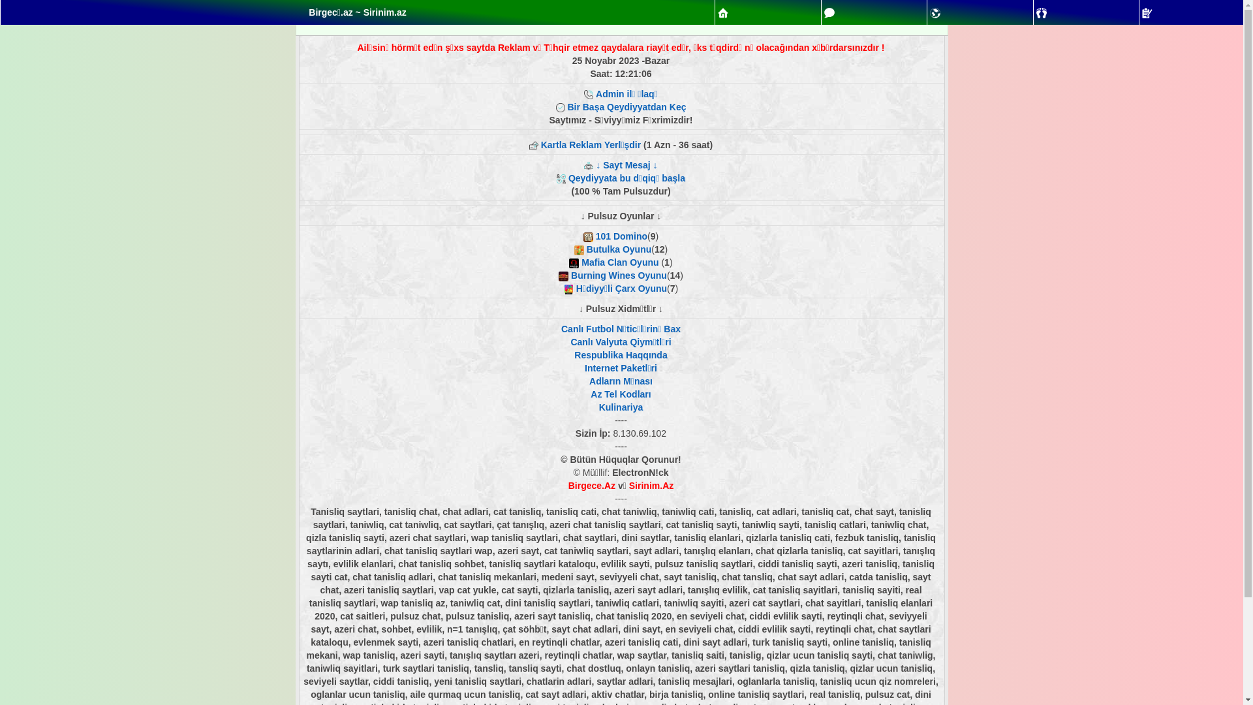 Image resolution: width=1253 pixels, height=705 pixels. Describe the element at coordinates (621, 236) in the screenshot. I see `101 Domino` at that location.